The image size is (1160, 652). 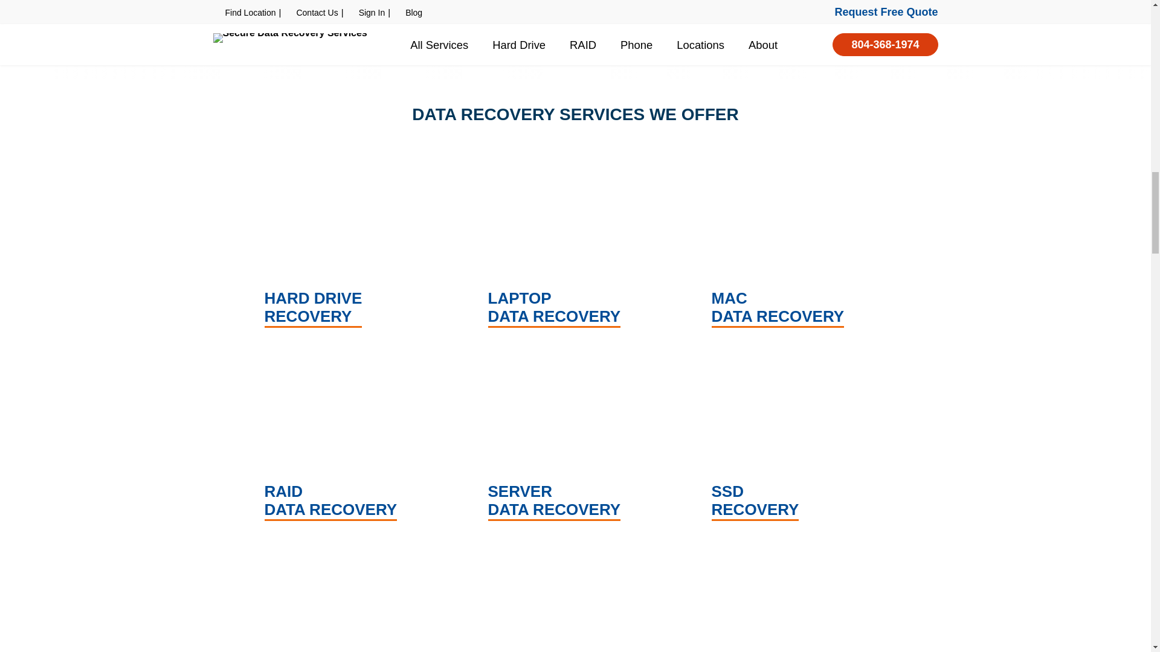 I want to click on SSD Recovery Richmond, so click(x=799, y=439).